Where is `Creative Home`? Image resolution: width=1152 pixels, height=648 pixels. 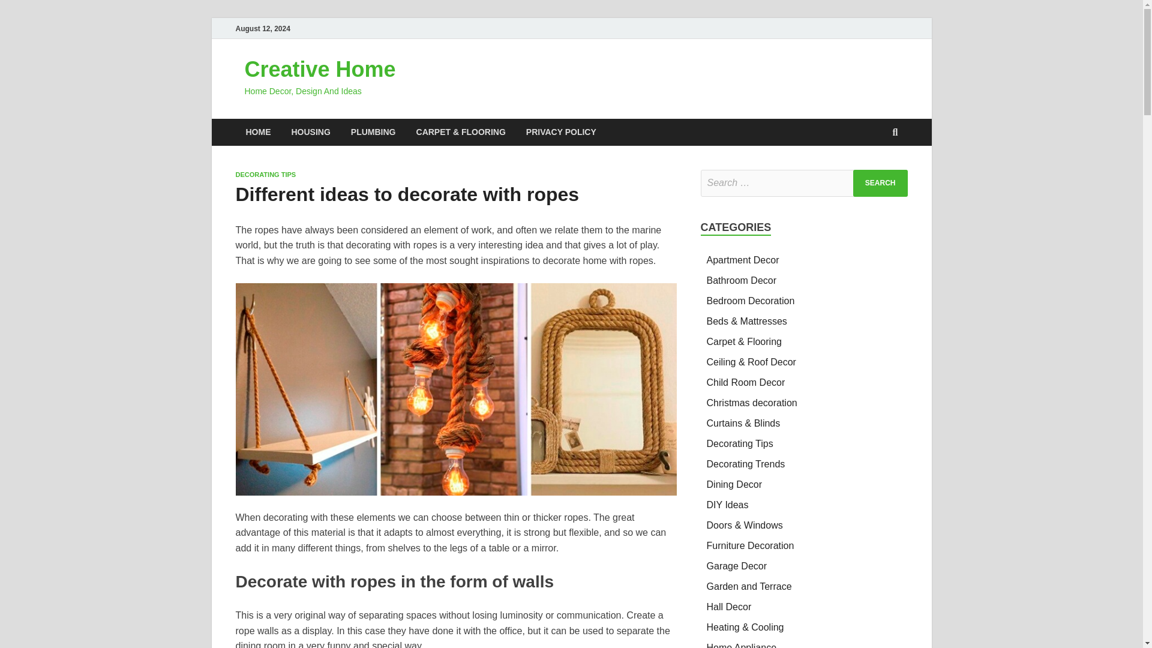 Creative Home is located at coordinates (320, 70).